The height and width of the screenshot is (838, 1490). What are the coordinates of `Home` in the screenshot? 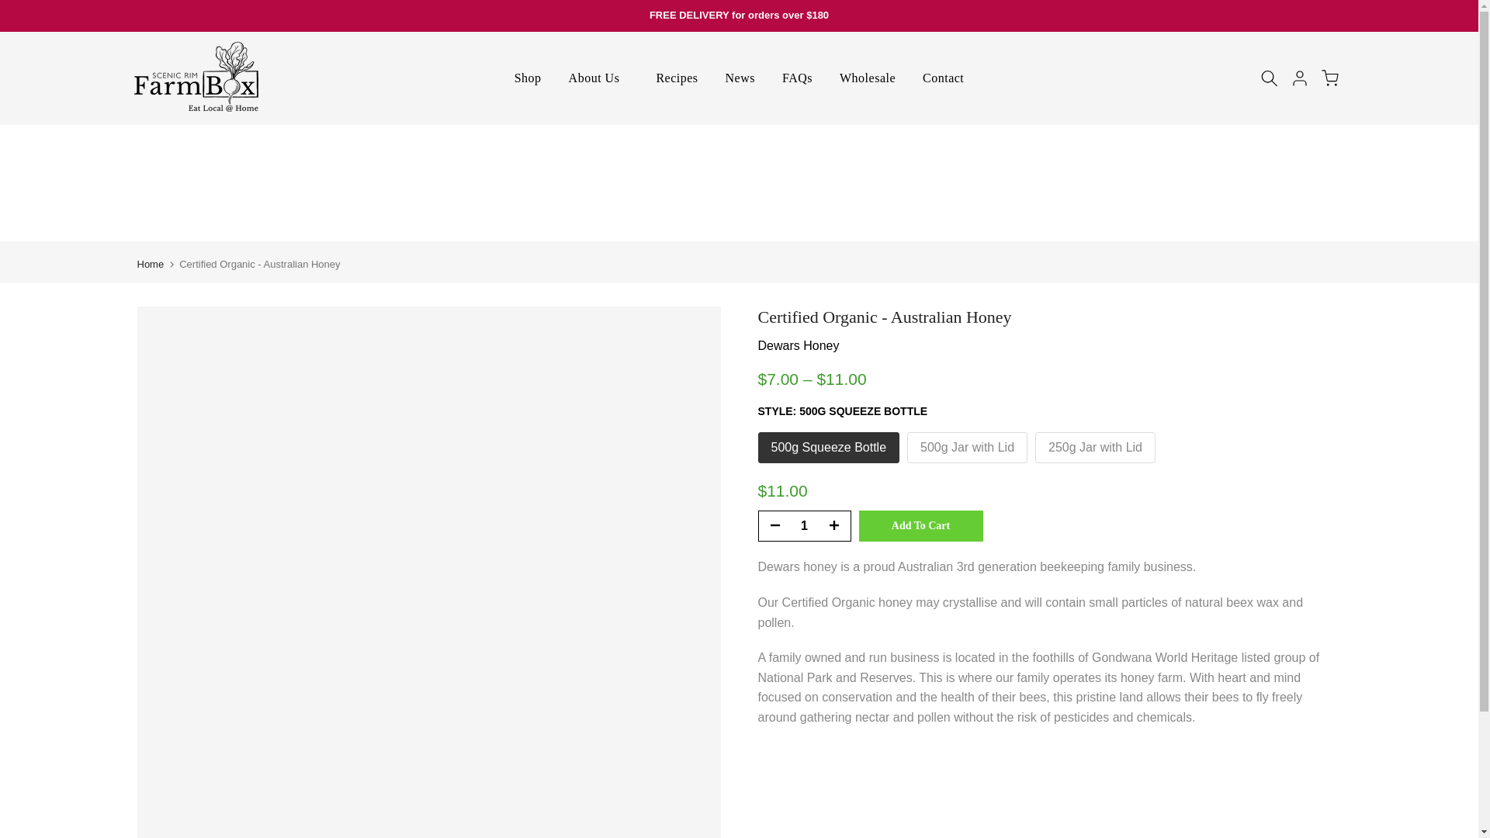 It's located at (151, 264).